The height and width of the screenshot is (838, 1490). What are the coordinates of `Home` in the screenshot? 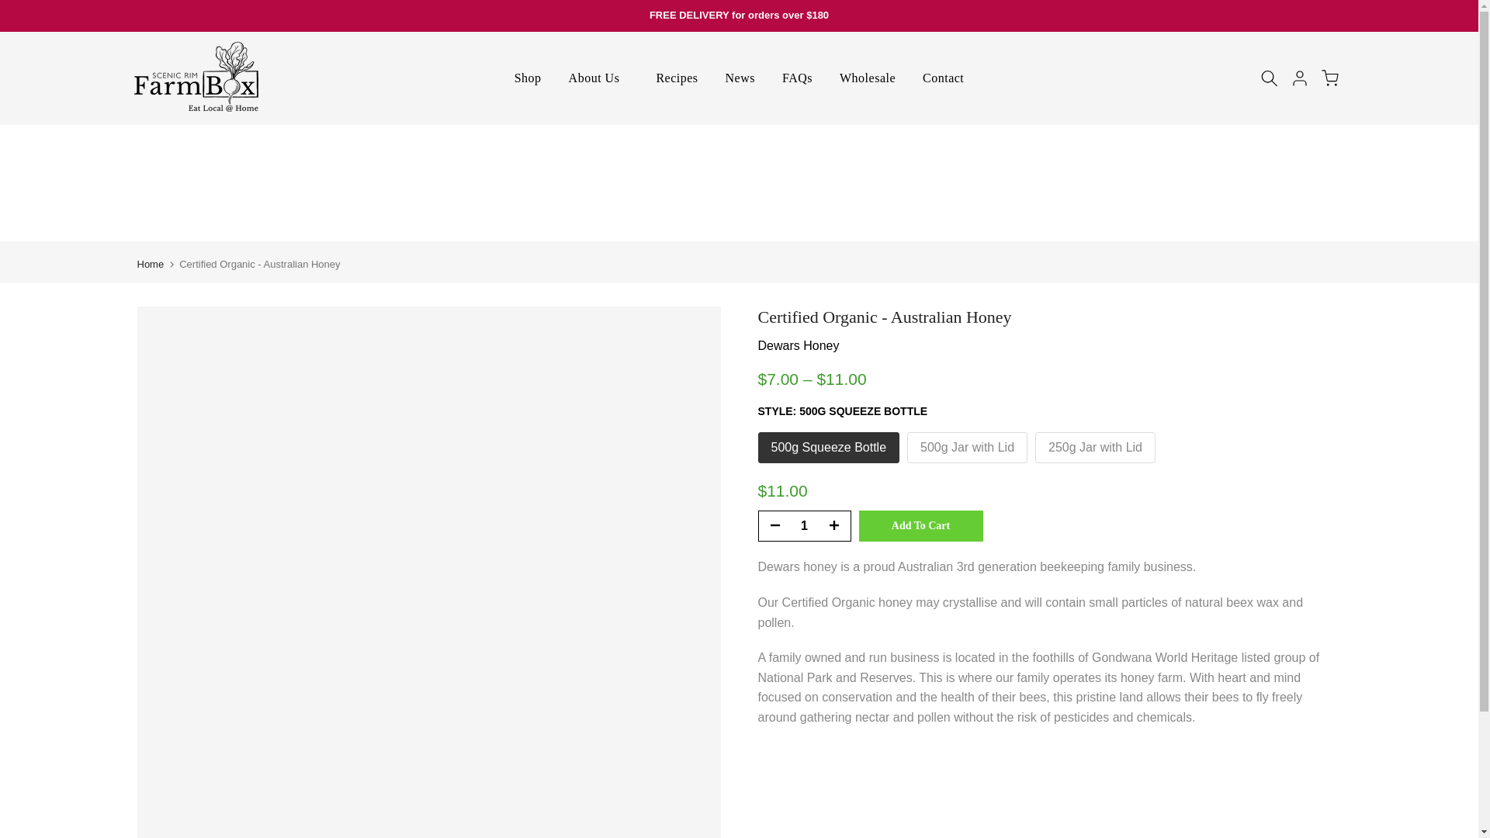 It's located at (151, 264).